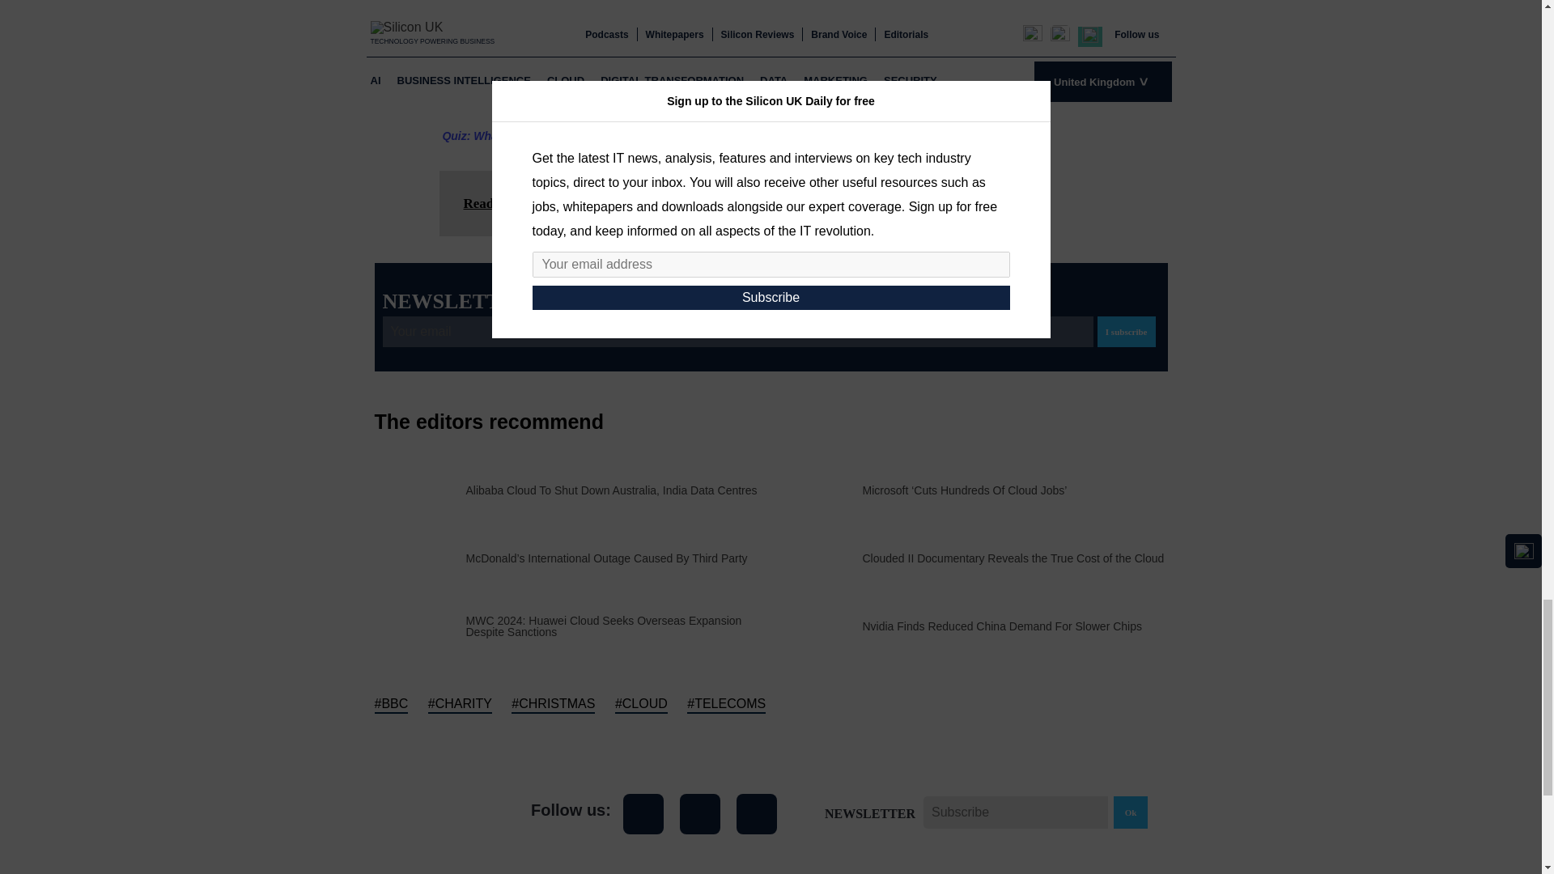 The height and width of the screenshot is (874, 1554). What do you see at coordinates (612, 490) in the screenshot?
I see `Alibaba Cloud To Shut Down Australia, India Data Centres` at bounding box center [612, 490].